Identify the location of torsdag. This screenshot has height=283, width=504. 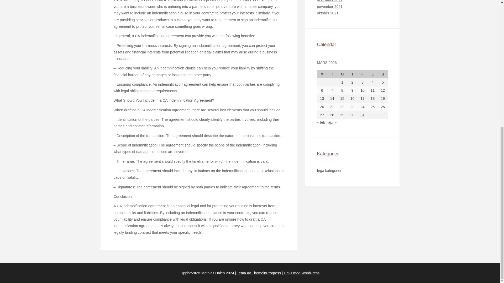
(352, 74).